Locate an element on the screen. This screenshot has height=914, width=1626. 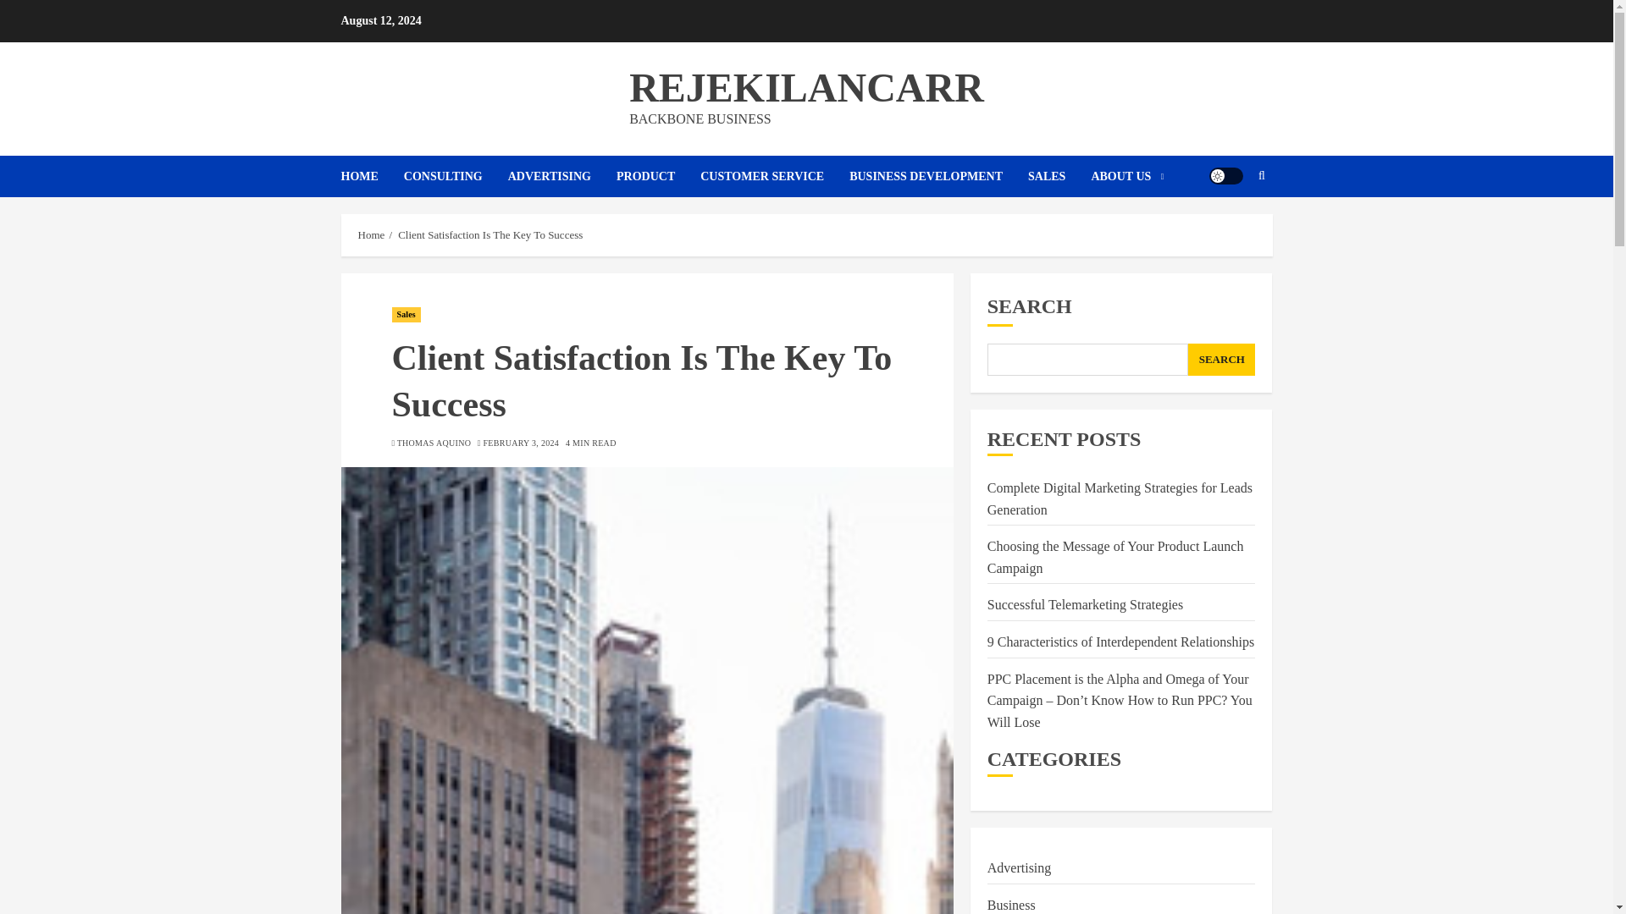
REJEKILANCARR is located at coordinates (806, 86).